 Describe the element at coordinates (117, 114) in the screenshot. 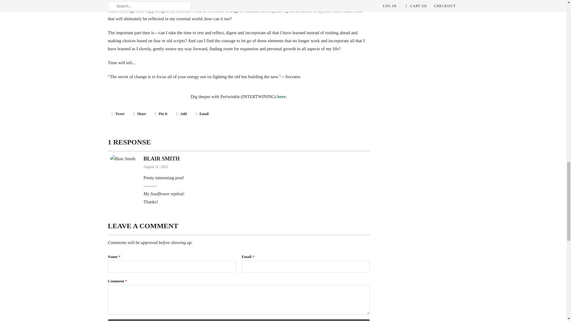

I see `Share this on Twitter` at that location.